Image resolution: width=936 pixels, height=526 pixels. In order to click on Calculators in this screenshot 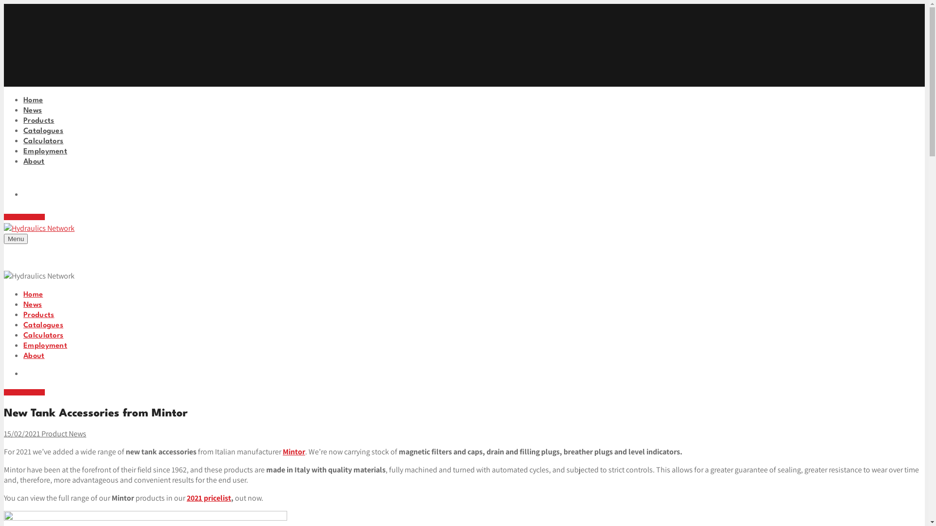, I will do `click(43, 336)`.